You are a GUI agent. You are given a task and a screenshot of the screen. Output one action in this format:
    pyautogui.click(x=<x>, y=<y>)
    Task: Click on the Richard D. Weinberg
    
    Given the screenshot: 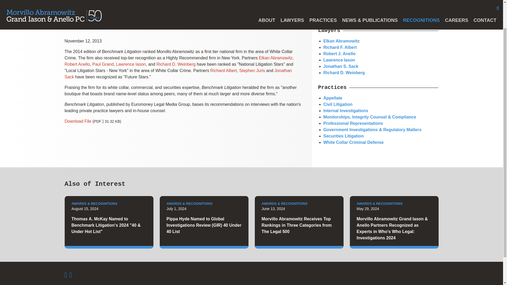 What is the action you would take?
    pyautogui.click(x=176, y=64)
    